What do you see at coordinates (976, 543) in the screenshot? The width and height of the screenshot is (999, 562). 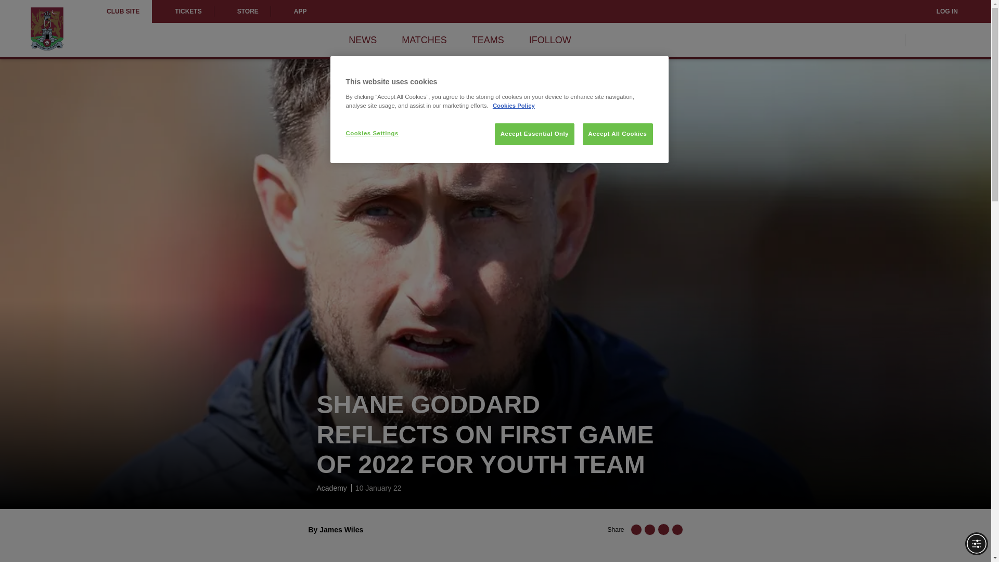 I see `Accessibility Menu` at bounding box center [976, 543].